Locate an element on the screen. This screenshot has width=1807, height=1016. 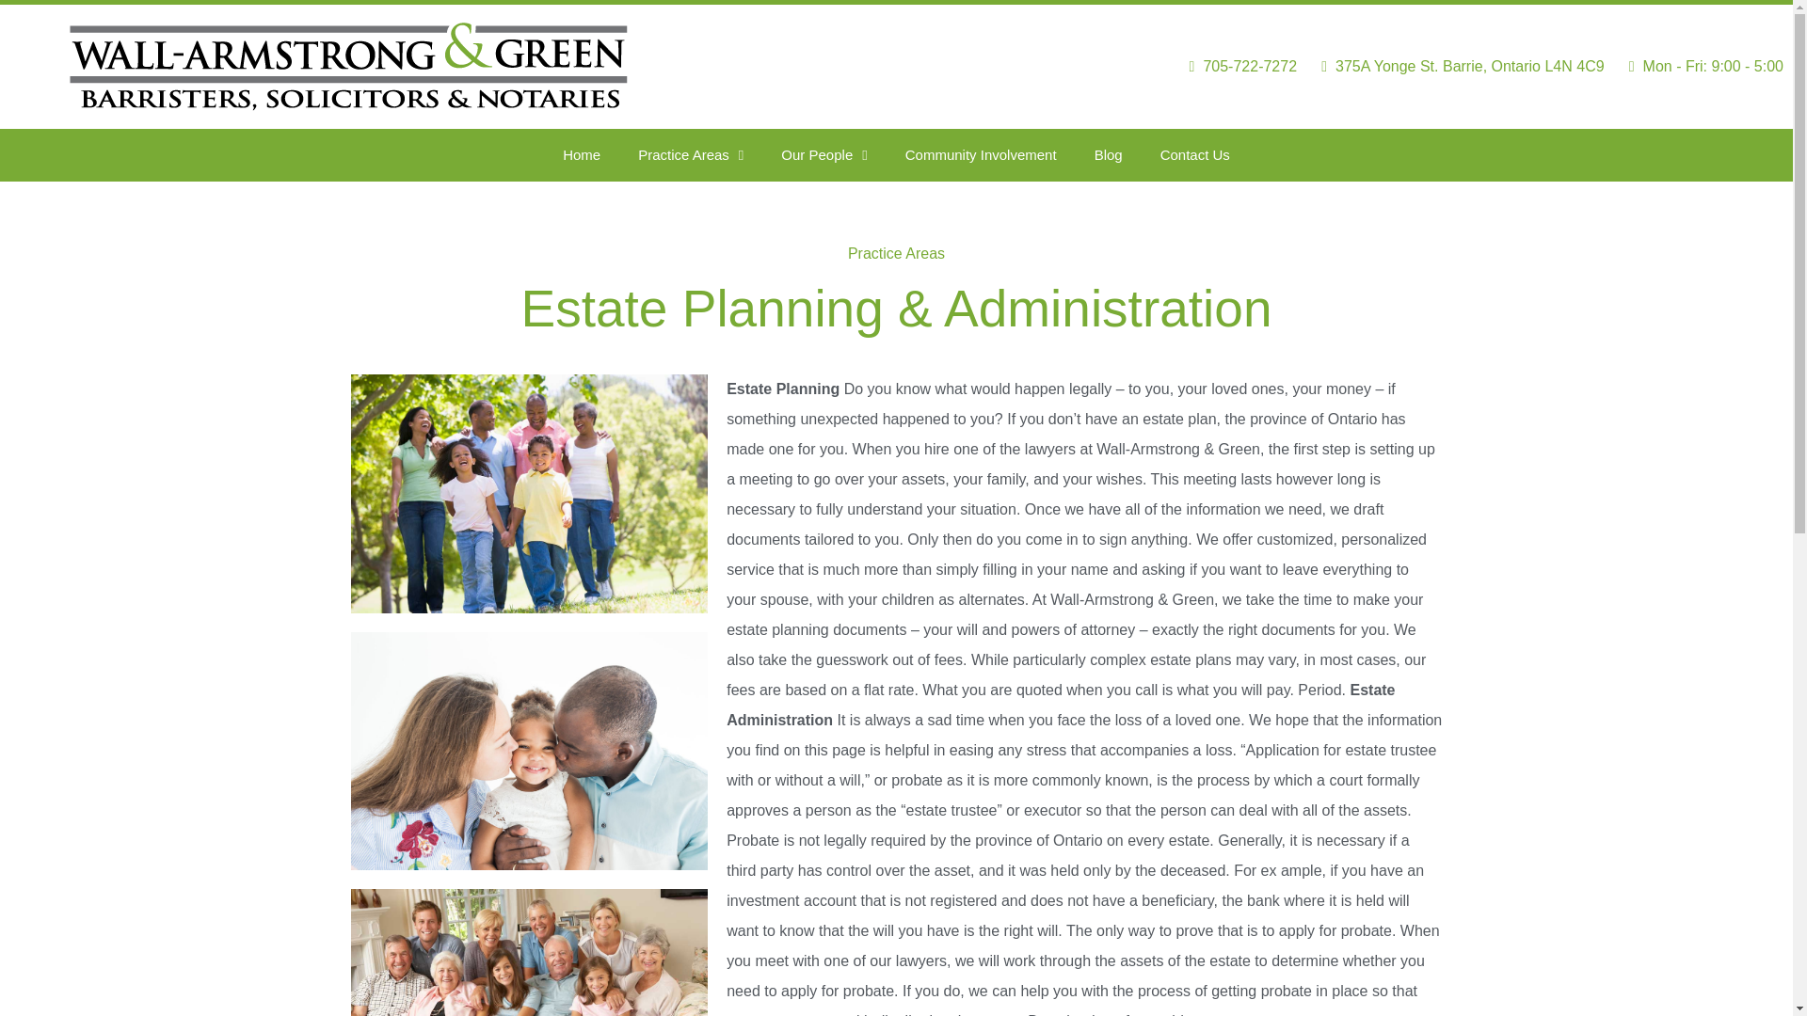
Our People is located at coordinates (824, 155).